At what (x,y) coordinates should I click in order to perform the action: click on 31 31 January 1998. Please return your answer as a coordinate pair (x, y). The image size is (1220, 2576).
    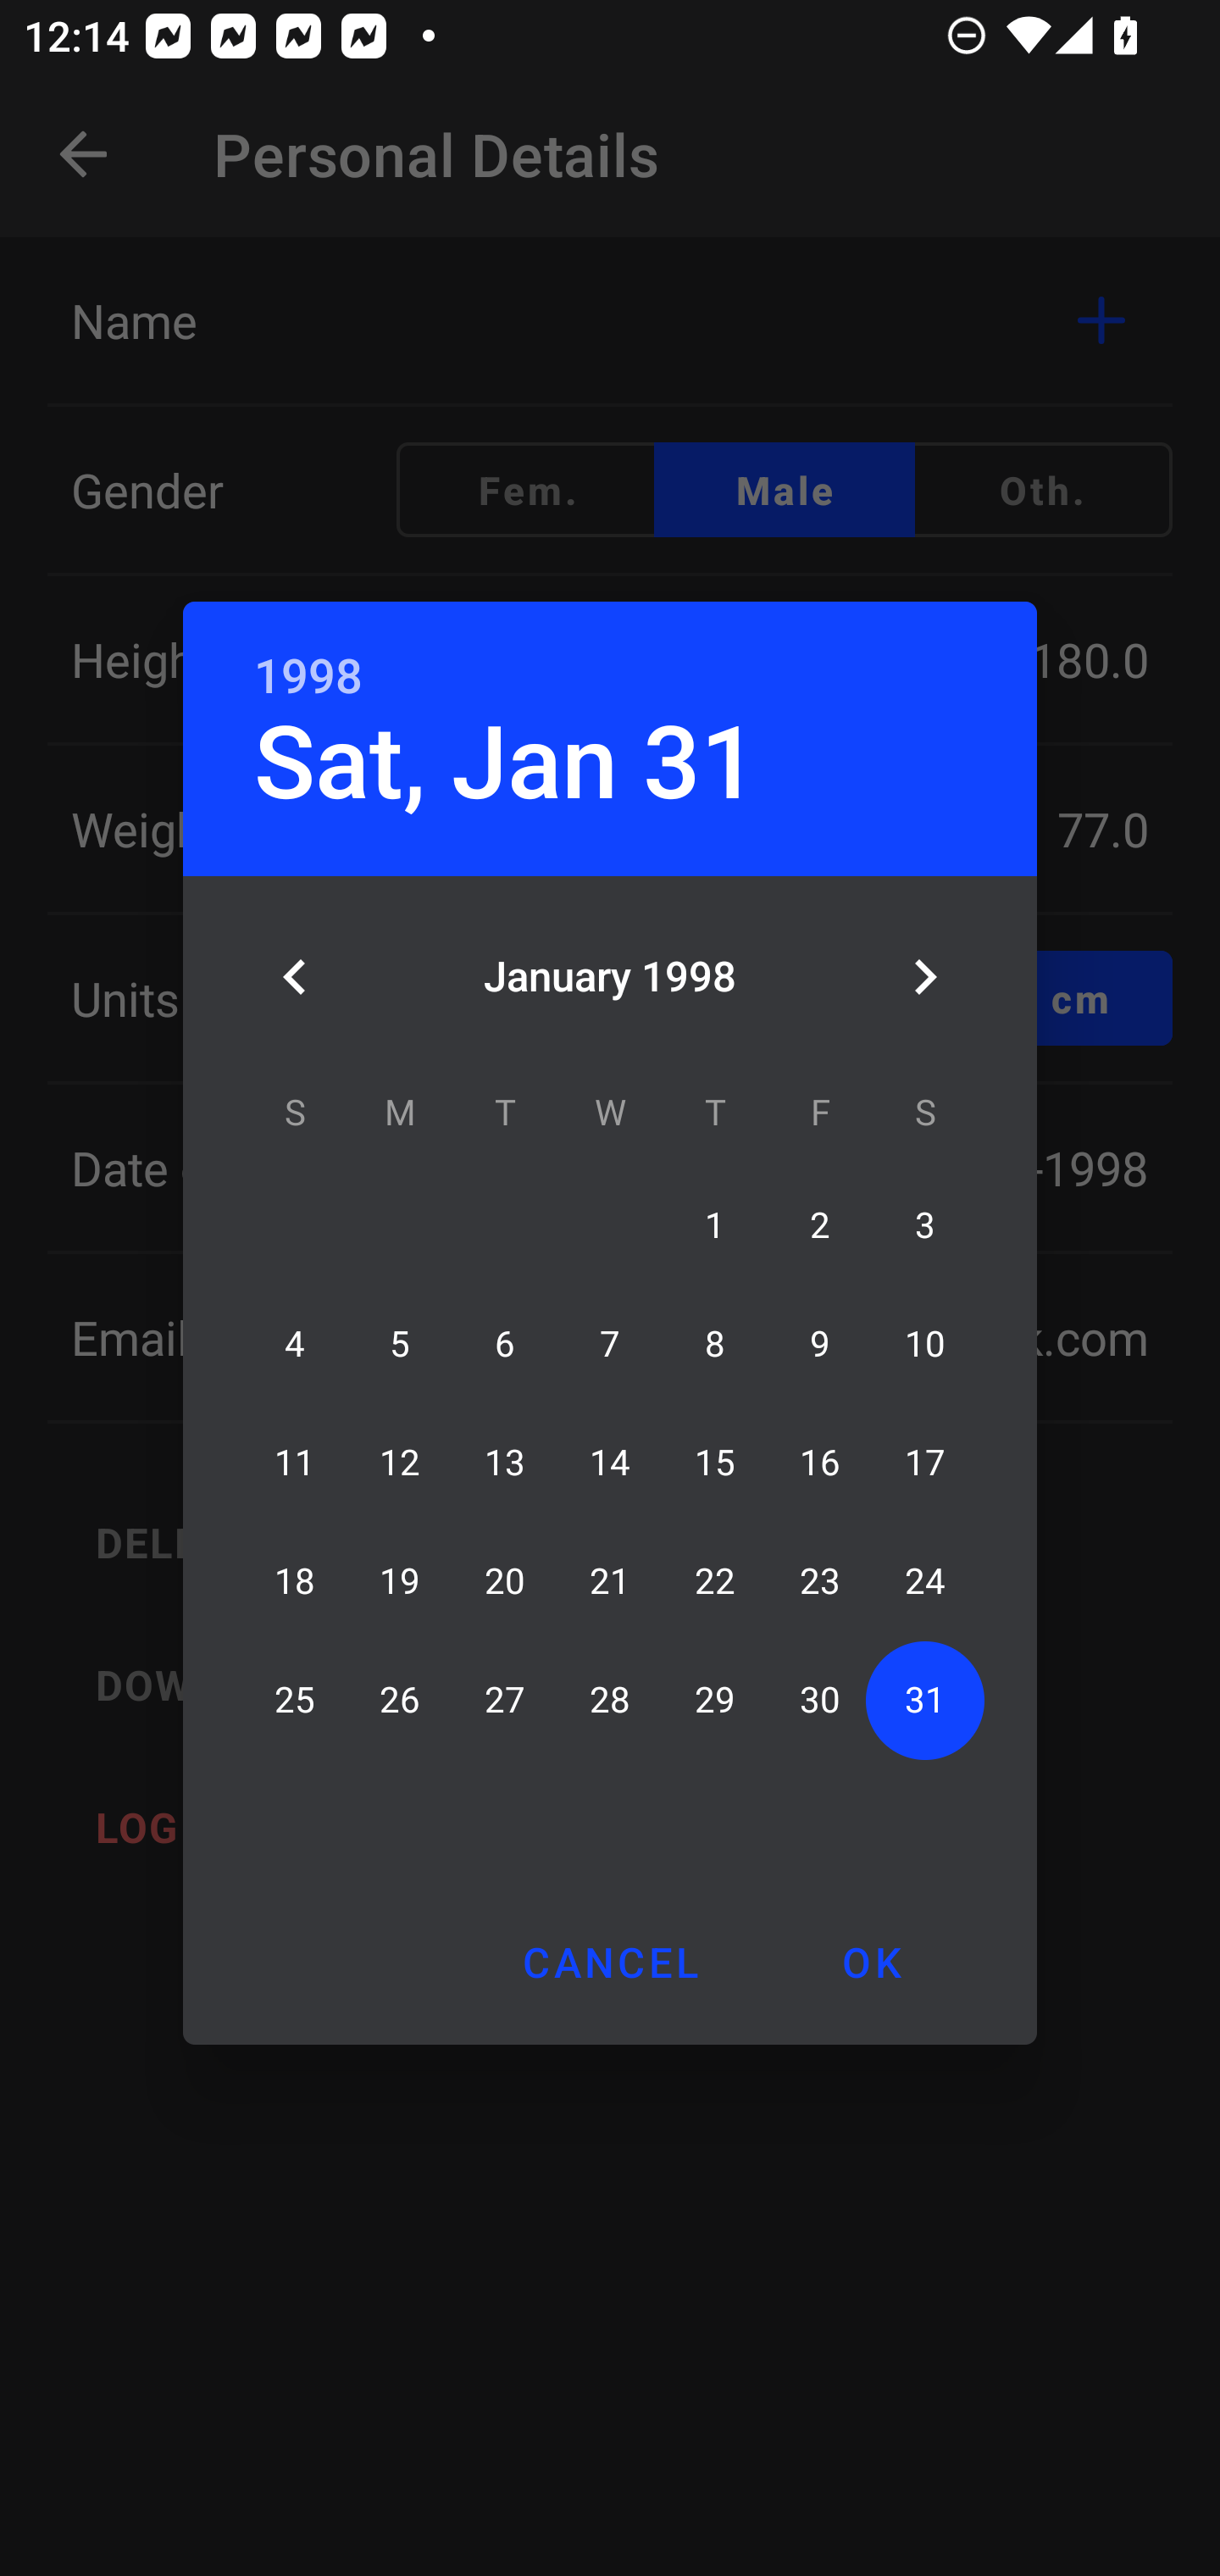
    Looking at the image, I should click on (924, 1700).